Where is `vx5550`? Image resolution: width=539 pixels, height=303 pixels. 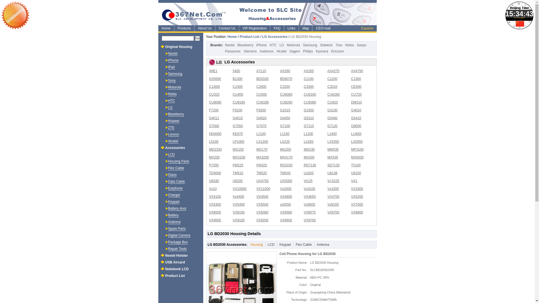
vx5550 is located at coordinates (286, 205).